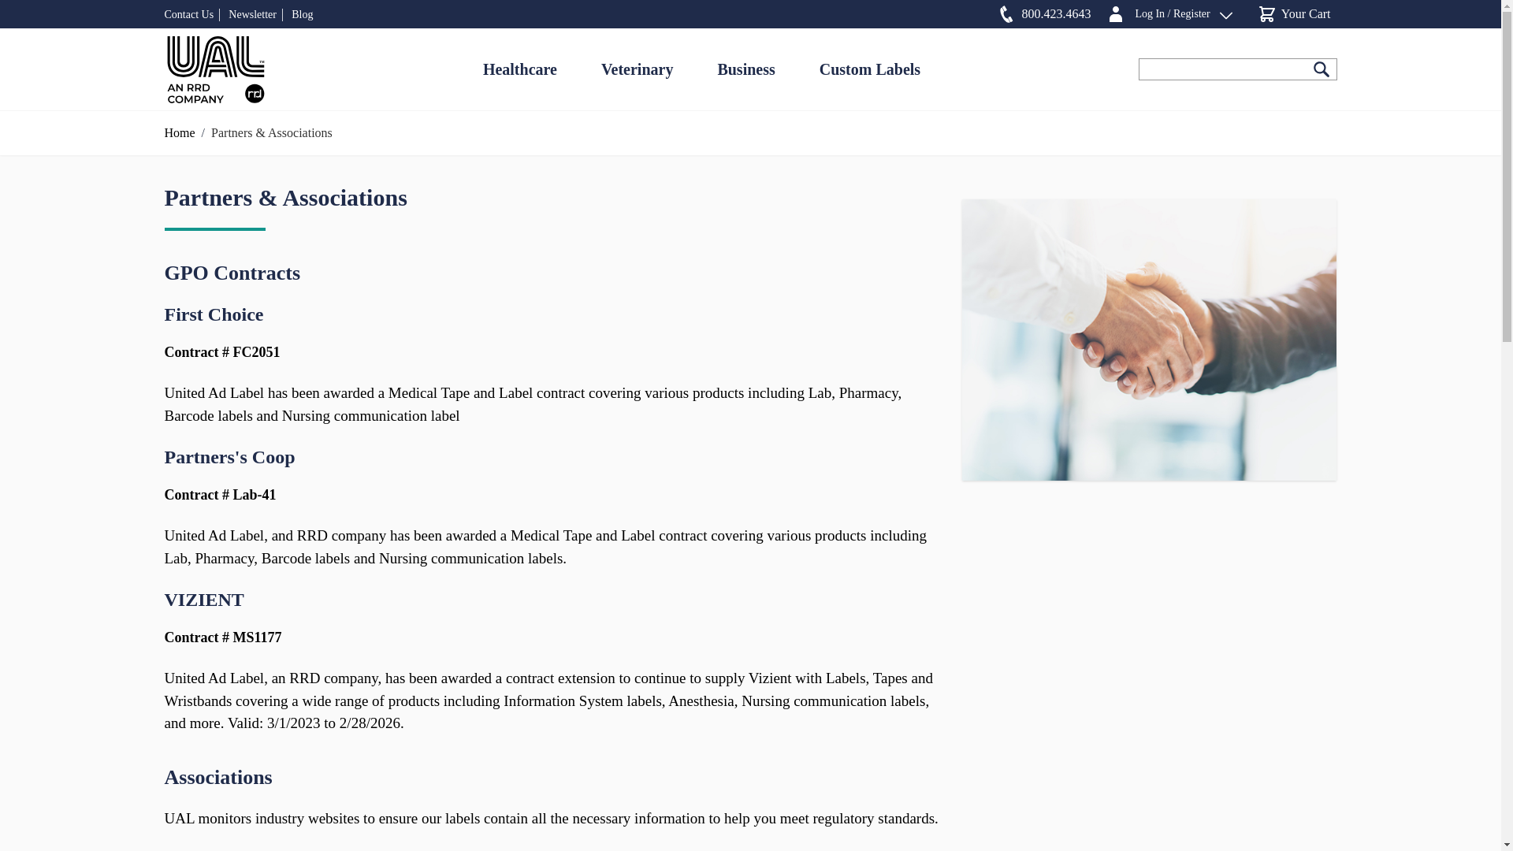 This screenshot has width=1513, height=851. I want to click on United Ad Label, so click(214, 69).